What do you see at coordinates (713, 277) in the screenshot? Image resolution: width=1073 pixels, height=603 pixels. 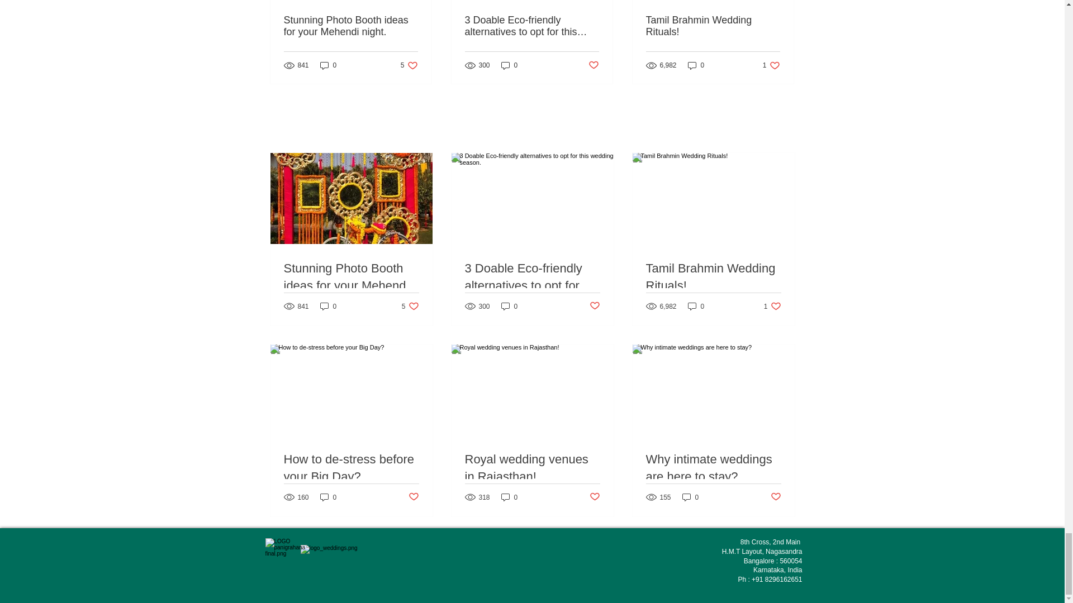 I see `Tamil Brahmin Wedding Rituals!` at bounding box center [713, 277].